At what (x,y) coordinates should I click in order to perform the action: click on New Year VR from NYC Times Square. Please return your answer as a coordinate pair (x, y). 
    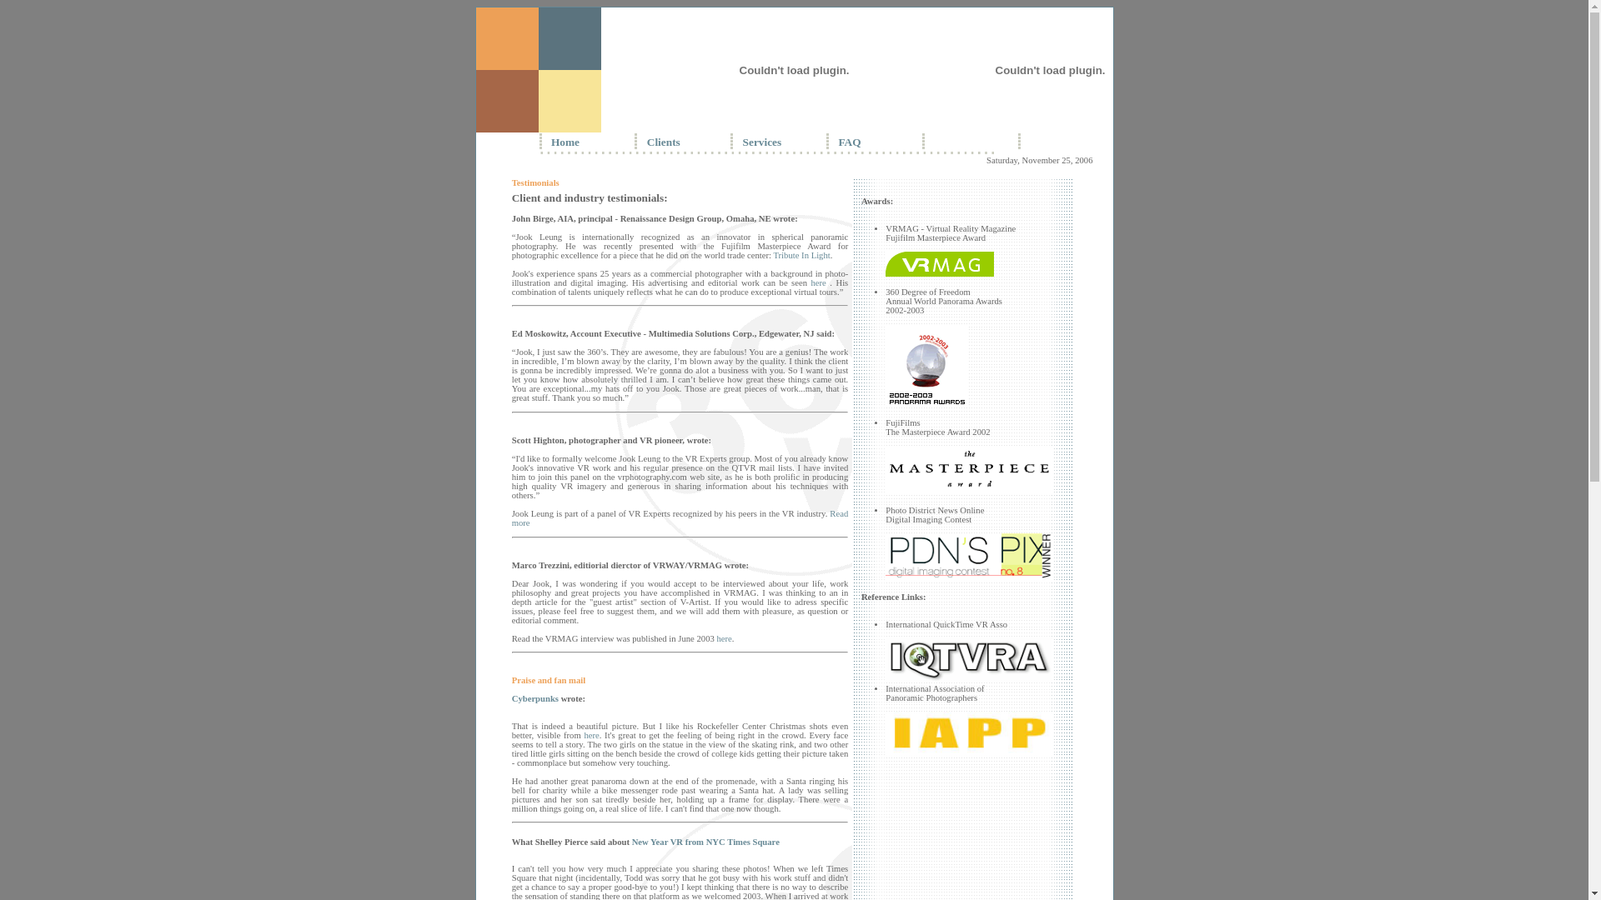
    Looking at the image, I should click on (705, 842).